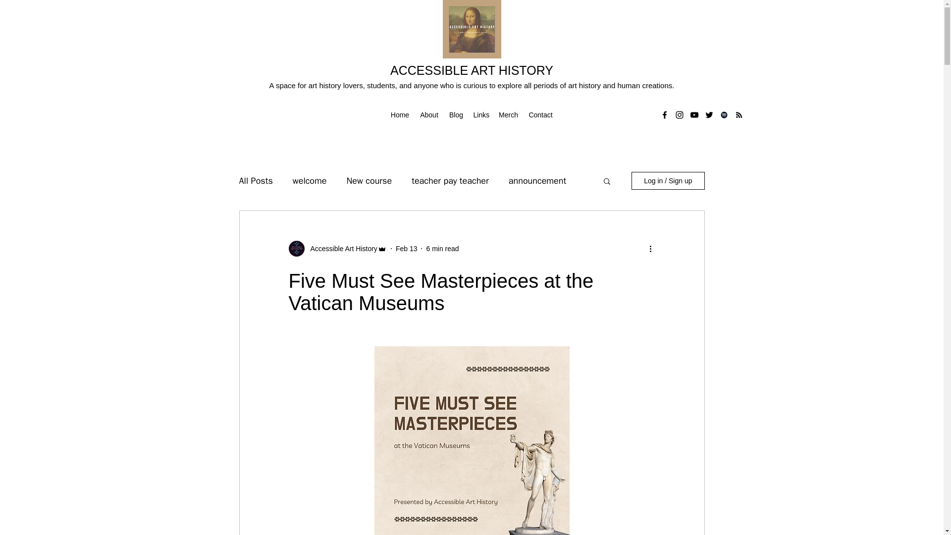  I want to click on 6 min read, so click(442, 248).